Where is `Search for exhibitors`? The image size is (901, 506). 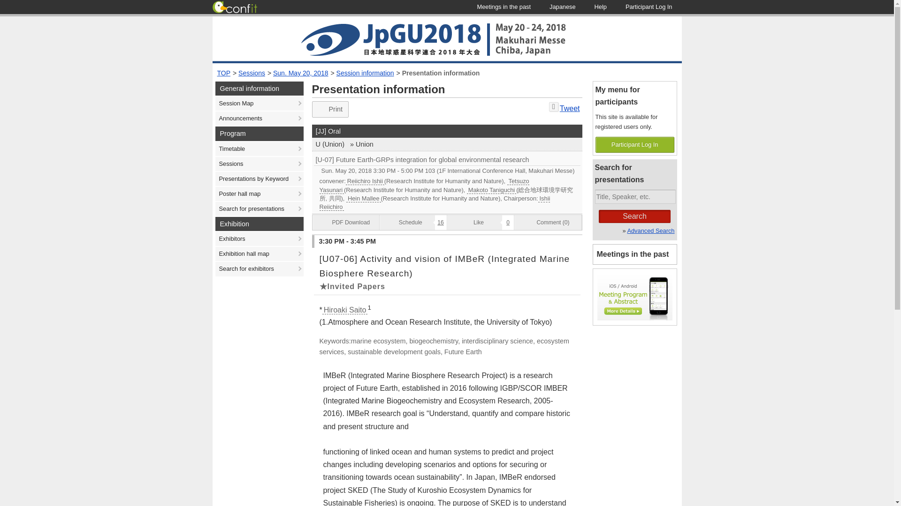 Search for exhibitors is located at coordinates (259, 269).